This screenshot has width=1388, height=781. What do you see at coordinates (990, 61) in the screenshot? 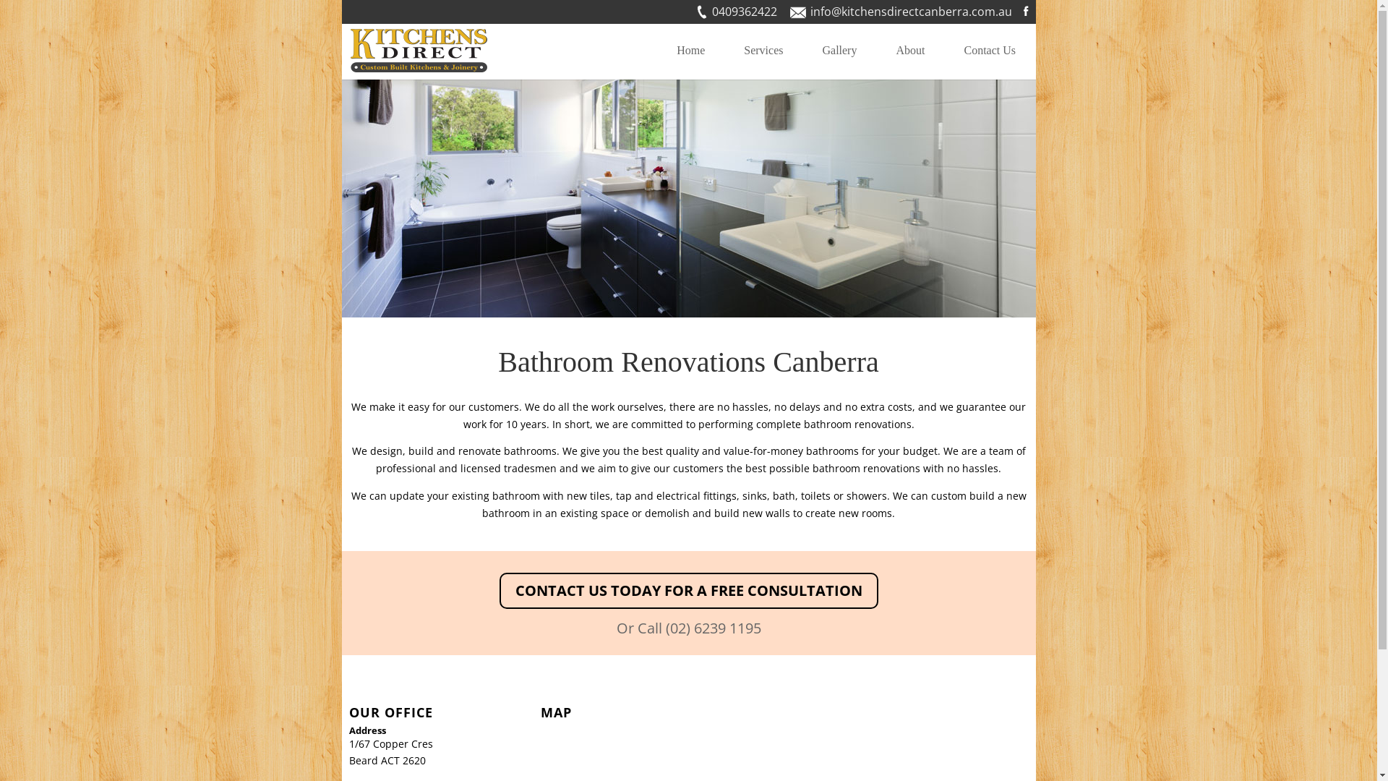
I see `Contact Us` at bounding box center [990, 61].